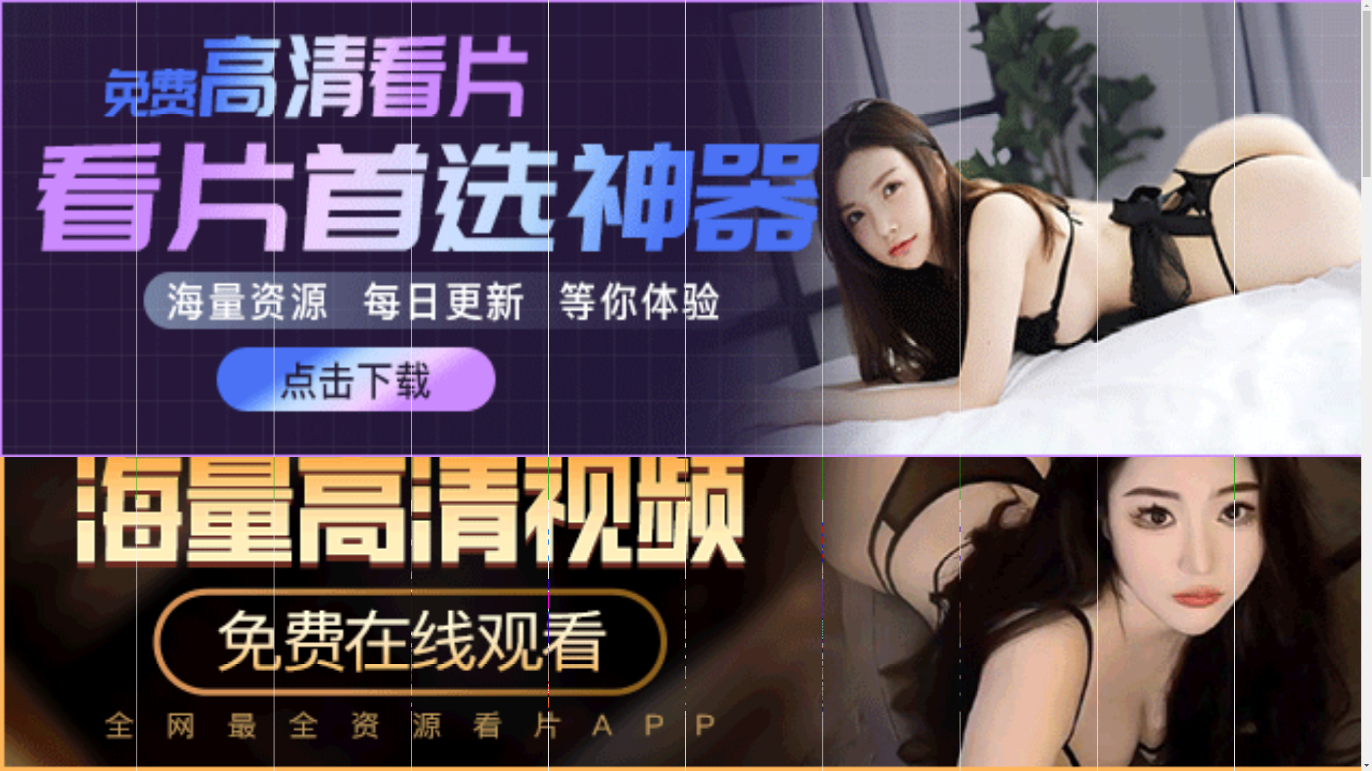  Describe the element at coordinates (387, 475) in the screenshot. I see `1m21.Com` at that location.